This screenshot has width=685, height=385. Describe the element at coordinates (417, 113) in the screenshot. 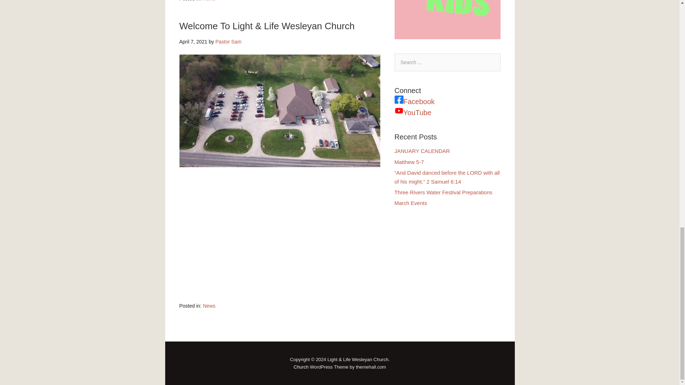

I see `YouTube` at that location.